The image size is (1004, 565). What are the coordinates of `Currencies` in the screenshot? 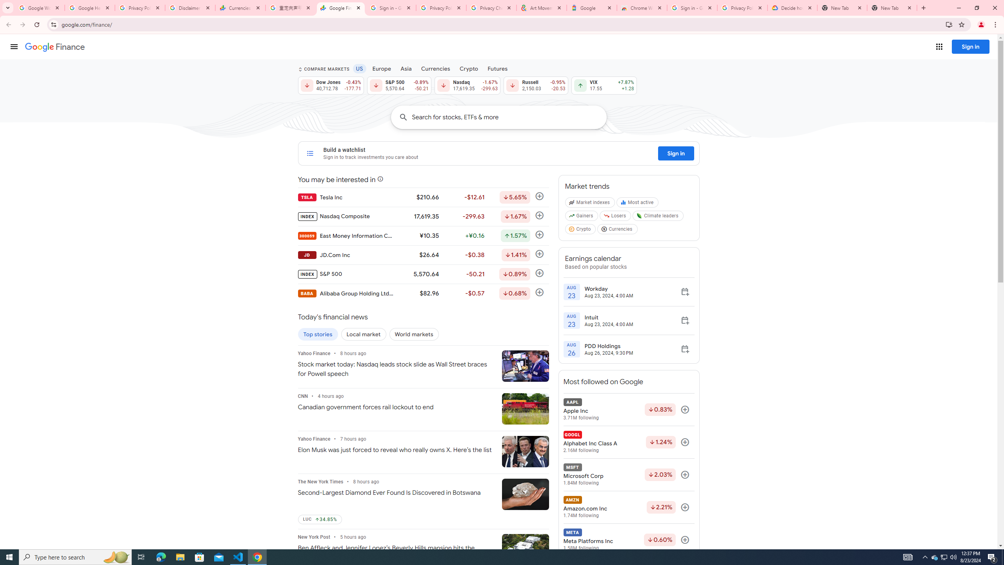 It's located at (618, 231).